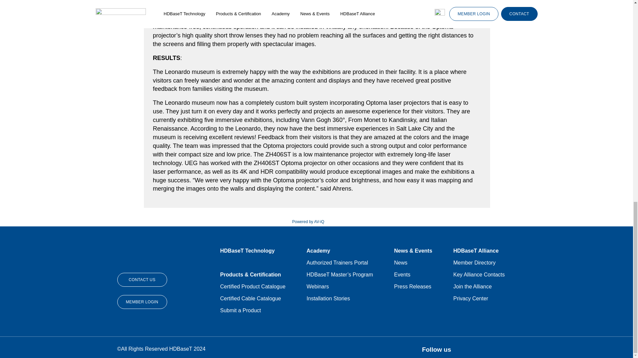 Image resolution: width=638 pixels, height=358 pixels. What do you see at coordinates (318, 286) in the screenshot?
I see `Webinars` at bounding box center [318, 286].